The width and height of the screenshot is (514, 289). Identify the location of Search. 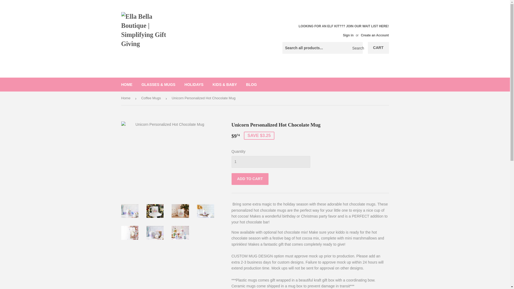
(357, 48).